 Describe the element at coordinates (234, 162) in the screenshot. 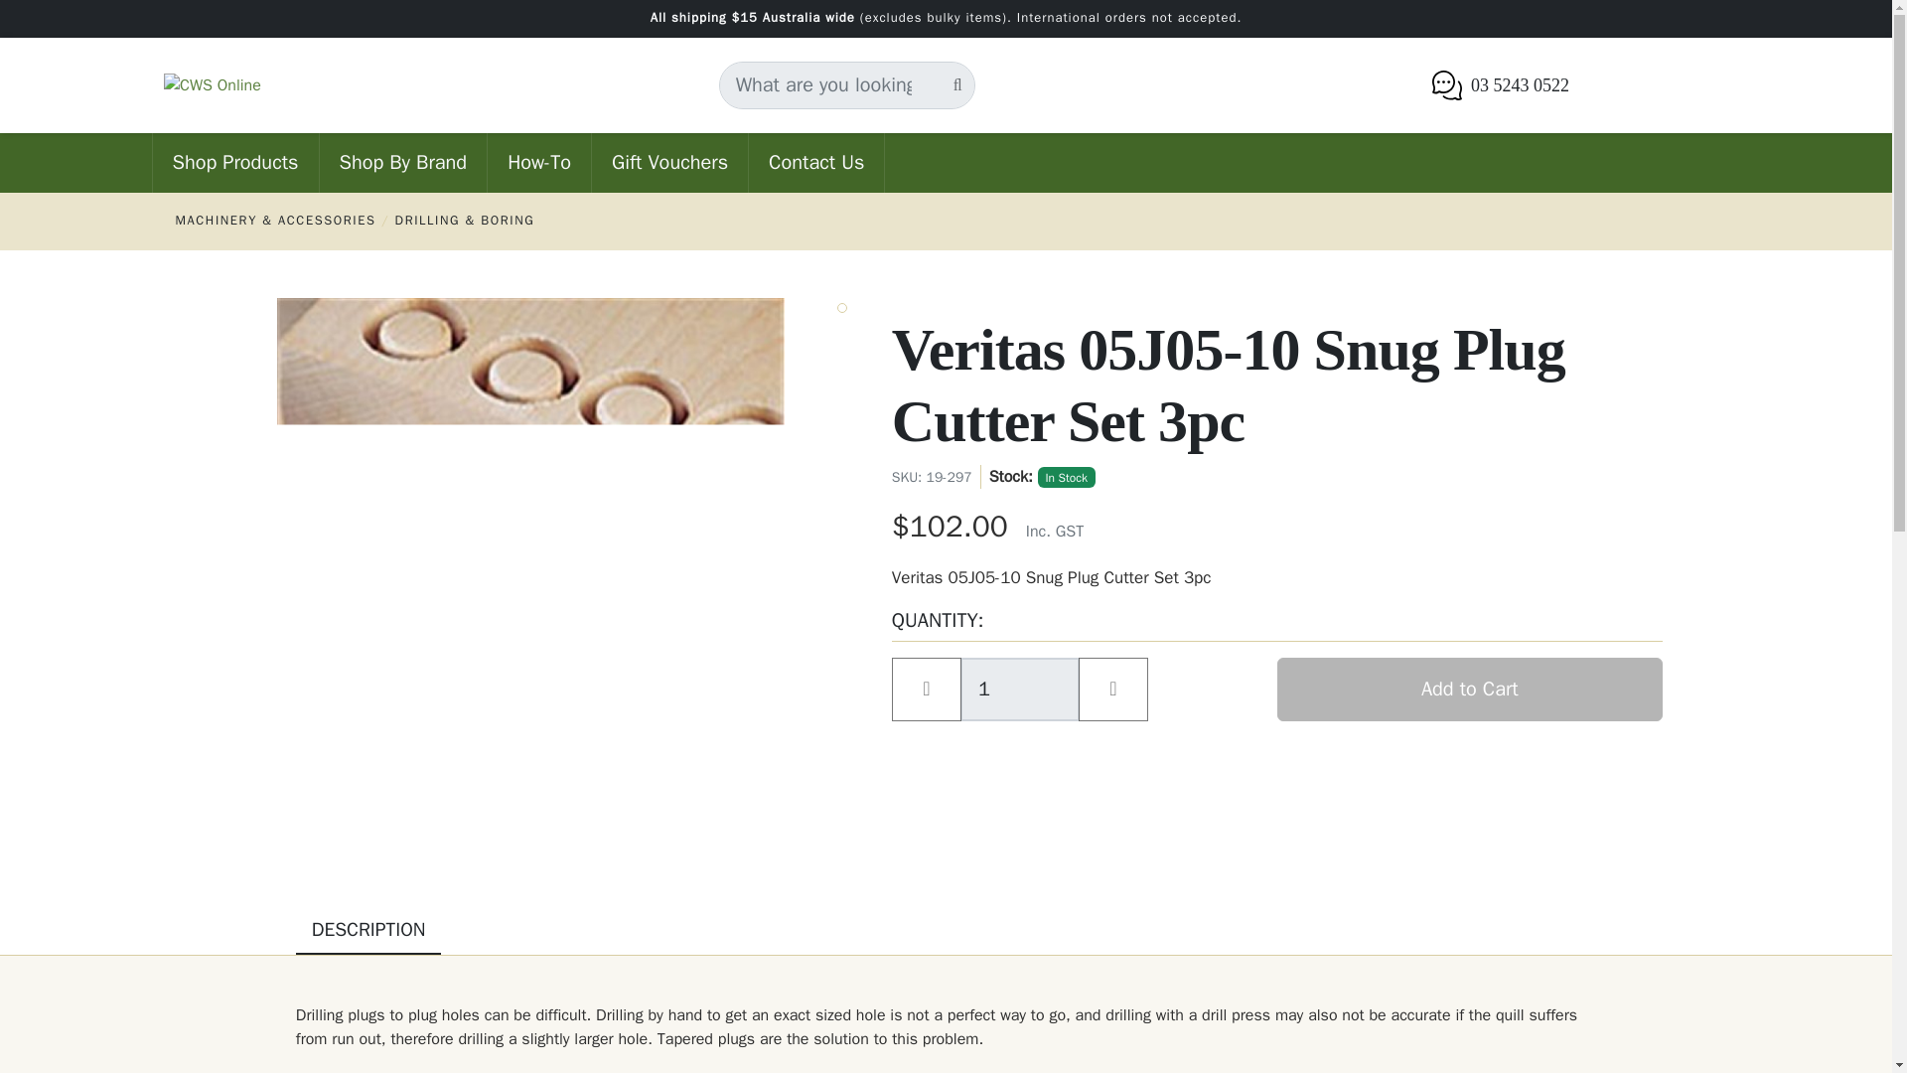

I see `Shop Products` at that location.